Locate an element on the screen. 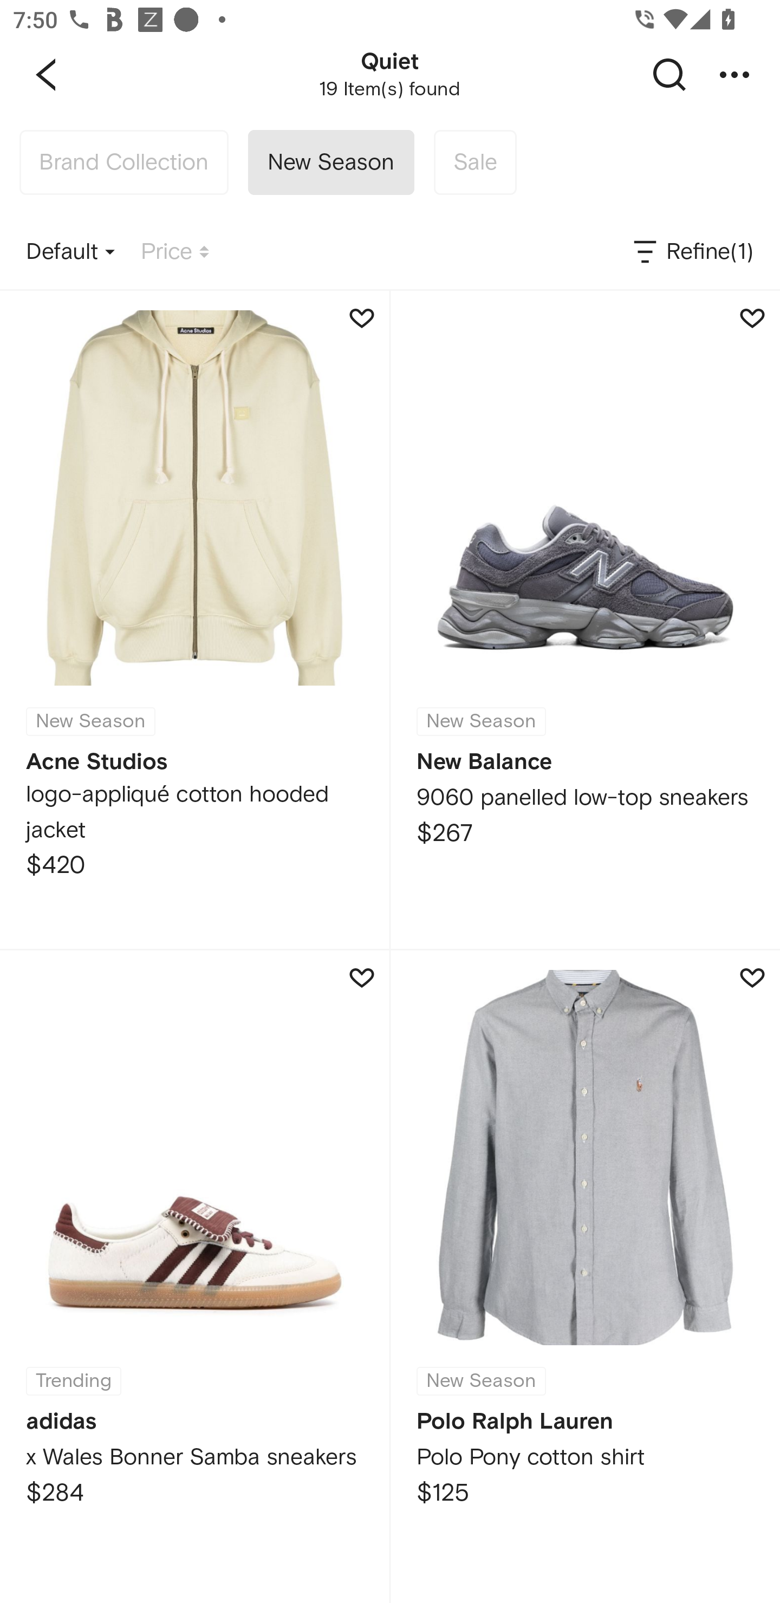 Image resolution: width=780 pixels, height=1603 pixels. Price is located at coordinates (175, 252).